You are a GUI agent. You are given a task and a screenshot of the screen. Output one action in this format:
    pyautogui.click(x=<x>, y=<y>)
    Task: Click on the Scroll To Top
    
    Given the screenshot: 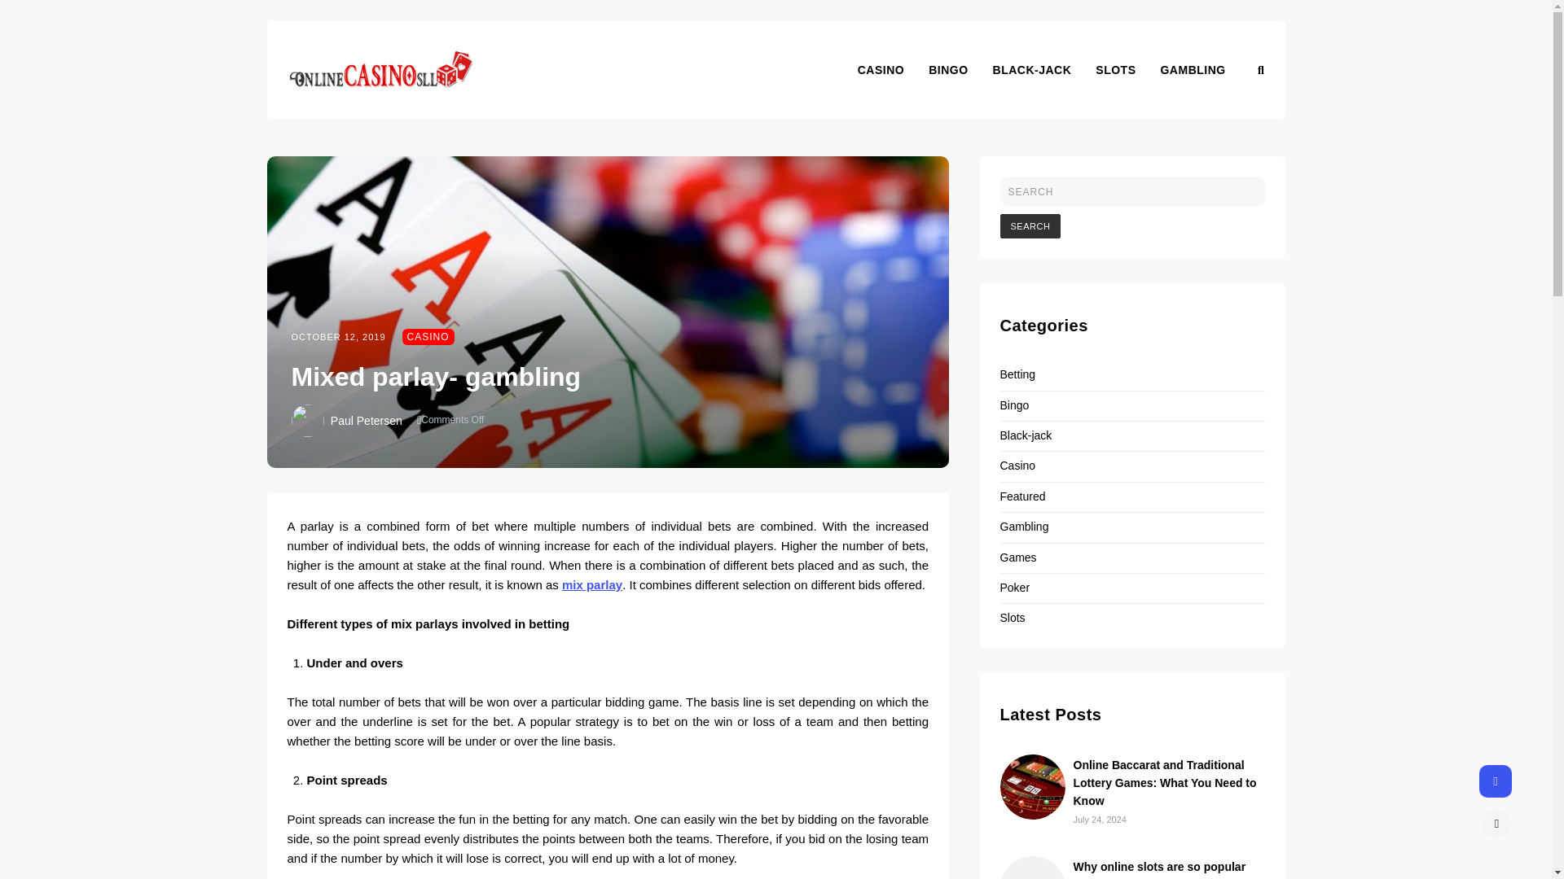 What is the action you would take?
    pyautogui.click(x=1496, y=824)
    